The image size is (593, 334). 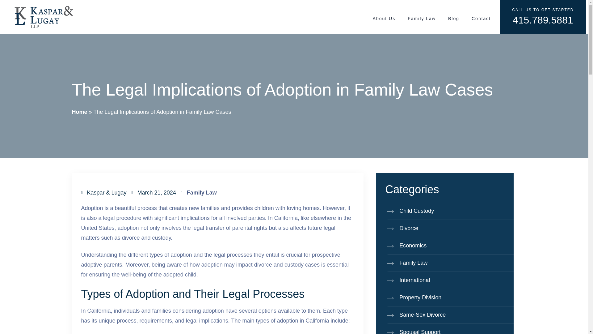 What do you see at coordinates (450, 315) in the screenshot?
I see `Same-Sex Divorce` at bounding box center [450, 315].